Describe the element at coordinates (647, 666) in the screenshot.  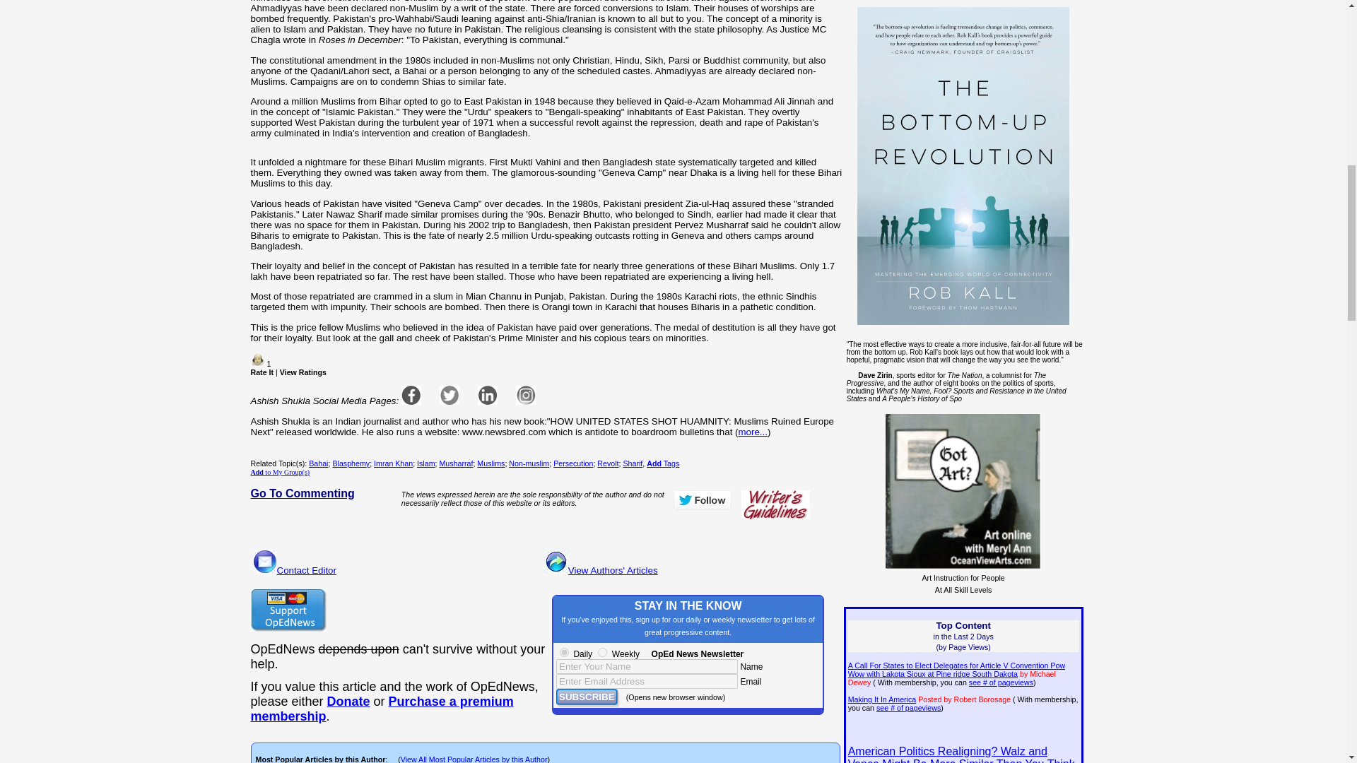
I see `Enter Your Name` at that location.